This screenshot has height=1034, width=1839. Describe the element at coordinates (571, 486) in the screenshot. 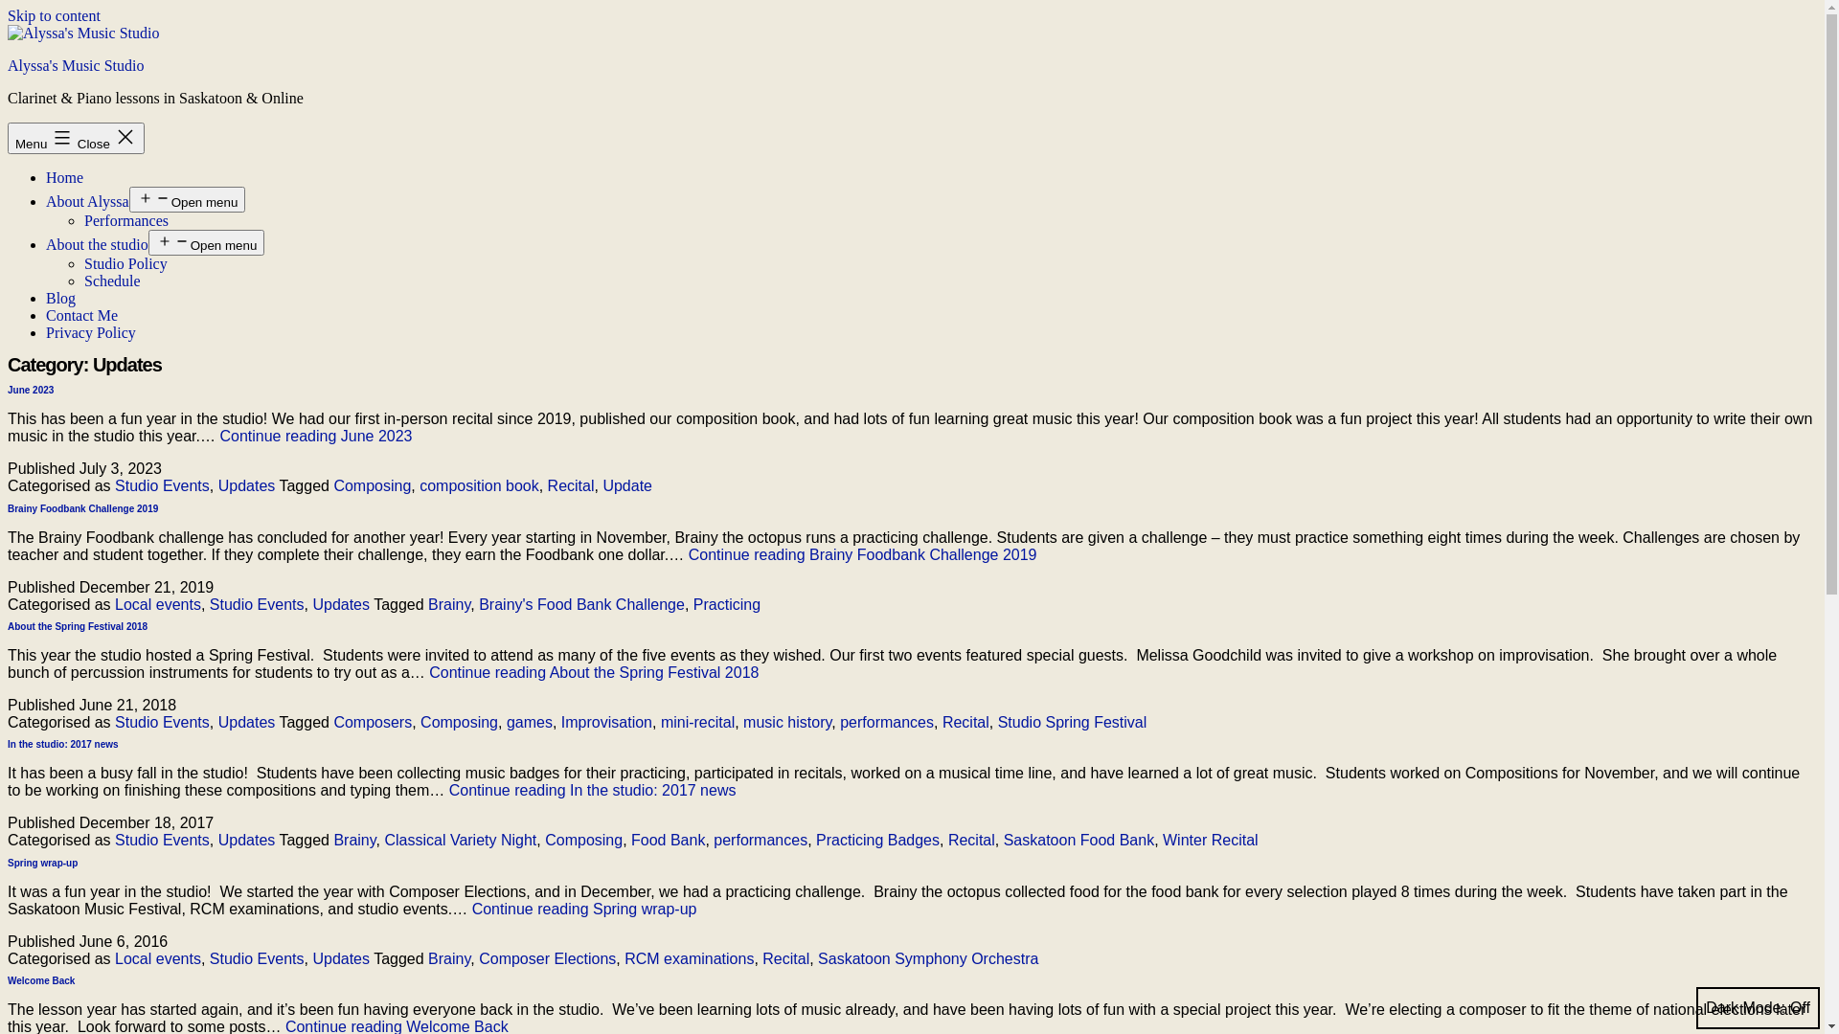

I see `Recital` at that location.